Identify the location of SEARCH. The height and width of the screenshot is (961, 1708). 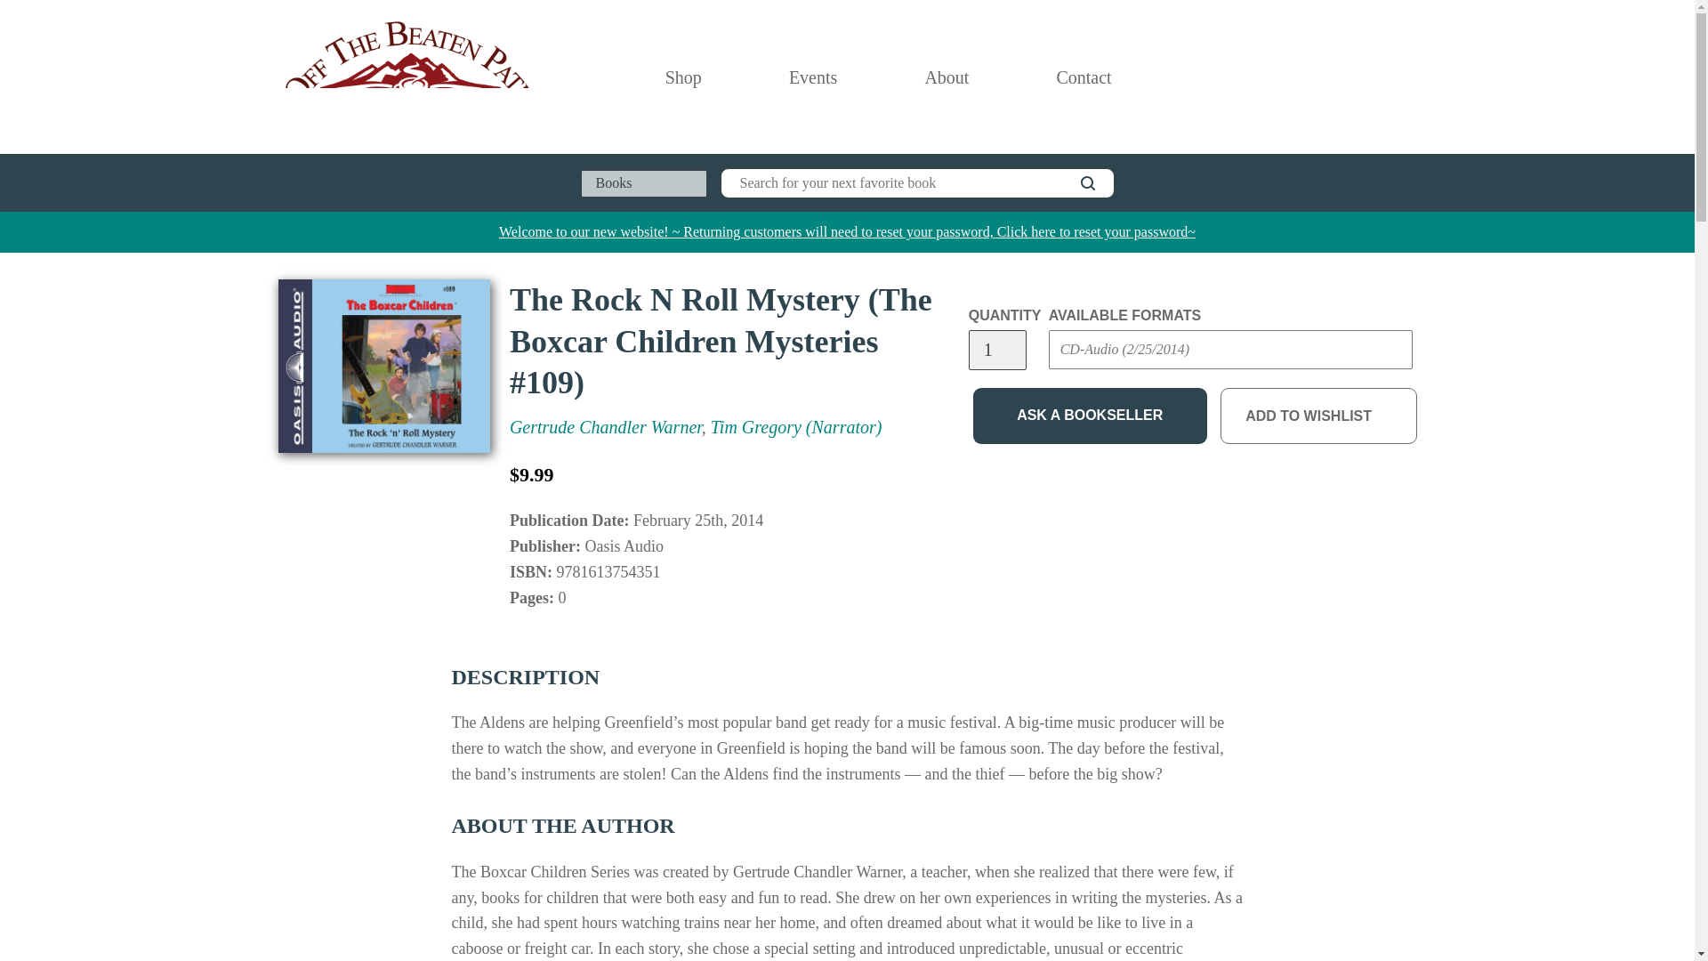
(1087, 183).